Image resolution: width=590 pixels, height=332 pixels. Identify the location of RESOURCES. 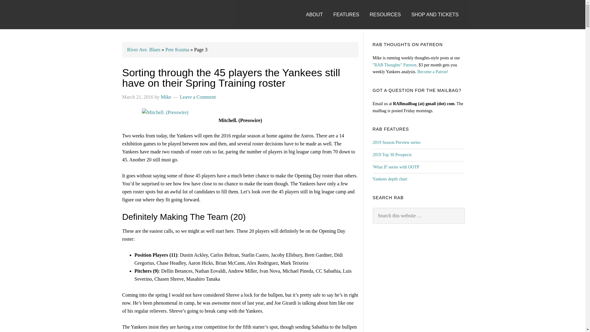
(390, 9).